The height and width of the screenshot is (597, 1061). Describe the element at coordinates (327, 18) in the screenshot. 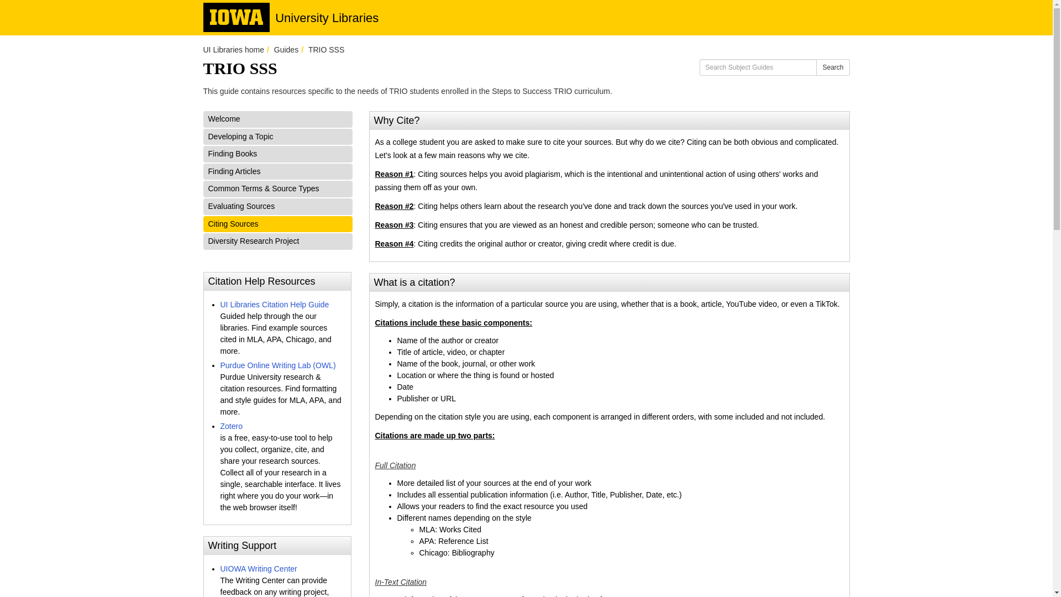

I see `University Libraries` at that location.